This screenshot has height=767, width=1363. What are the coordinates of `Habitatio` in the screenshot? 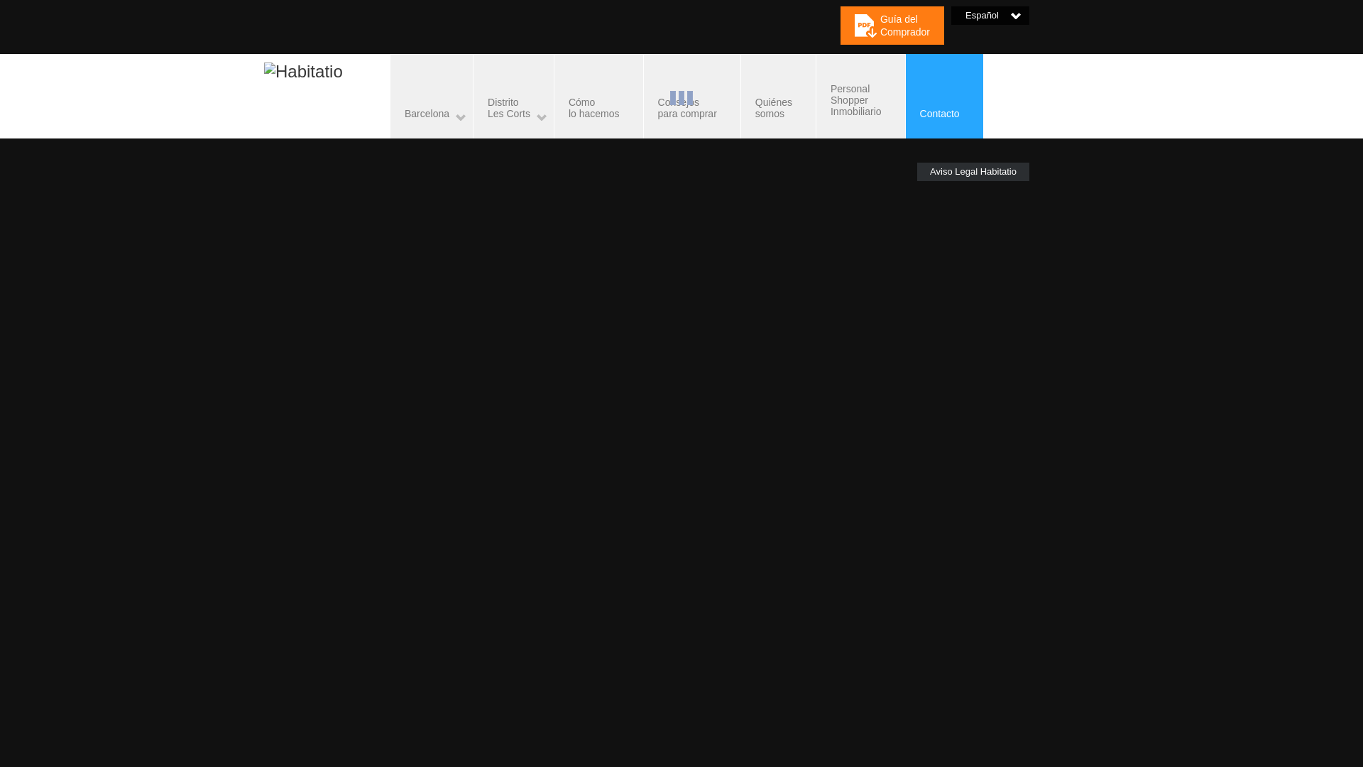 It's located at (432, 96).